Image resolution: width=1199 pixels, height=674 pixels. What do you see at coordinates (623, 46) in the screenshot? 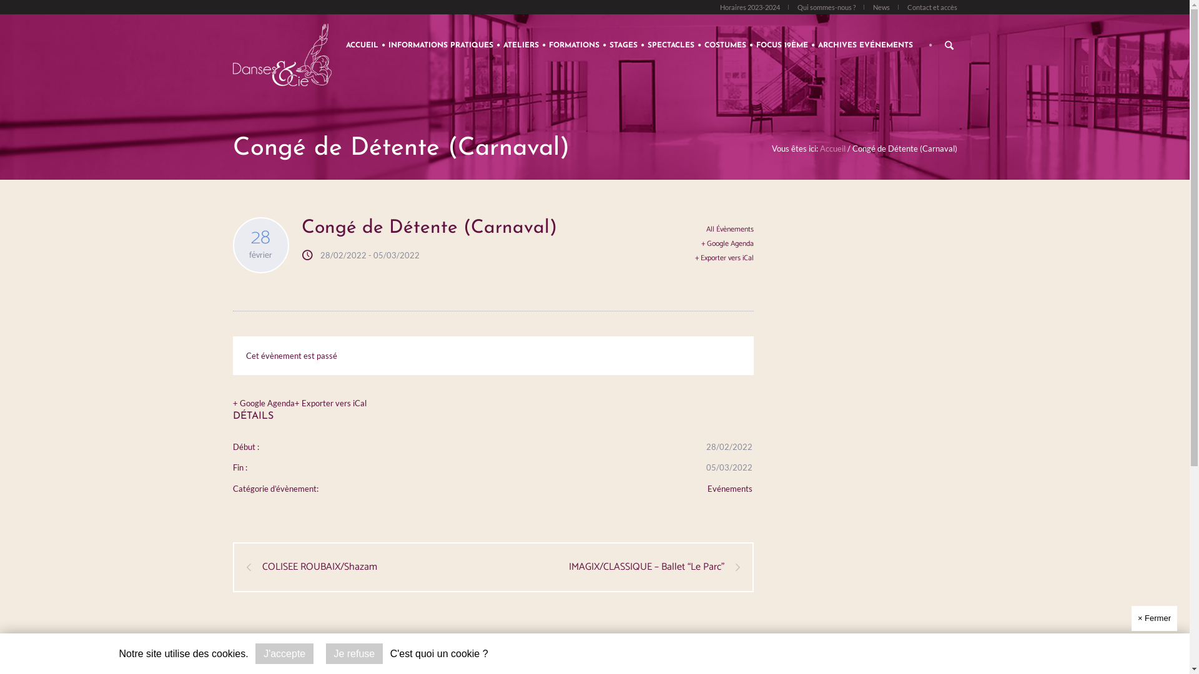
I see `STAGES` at bounding box center [623, 46].